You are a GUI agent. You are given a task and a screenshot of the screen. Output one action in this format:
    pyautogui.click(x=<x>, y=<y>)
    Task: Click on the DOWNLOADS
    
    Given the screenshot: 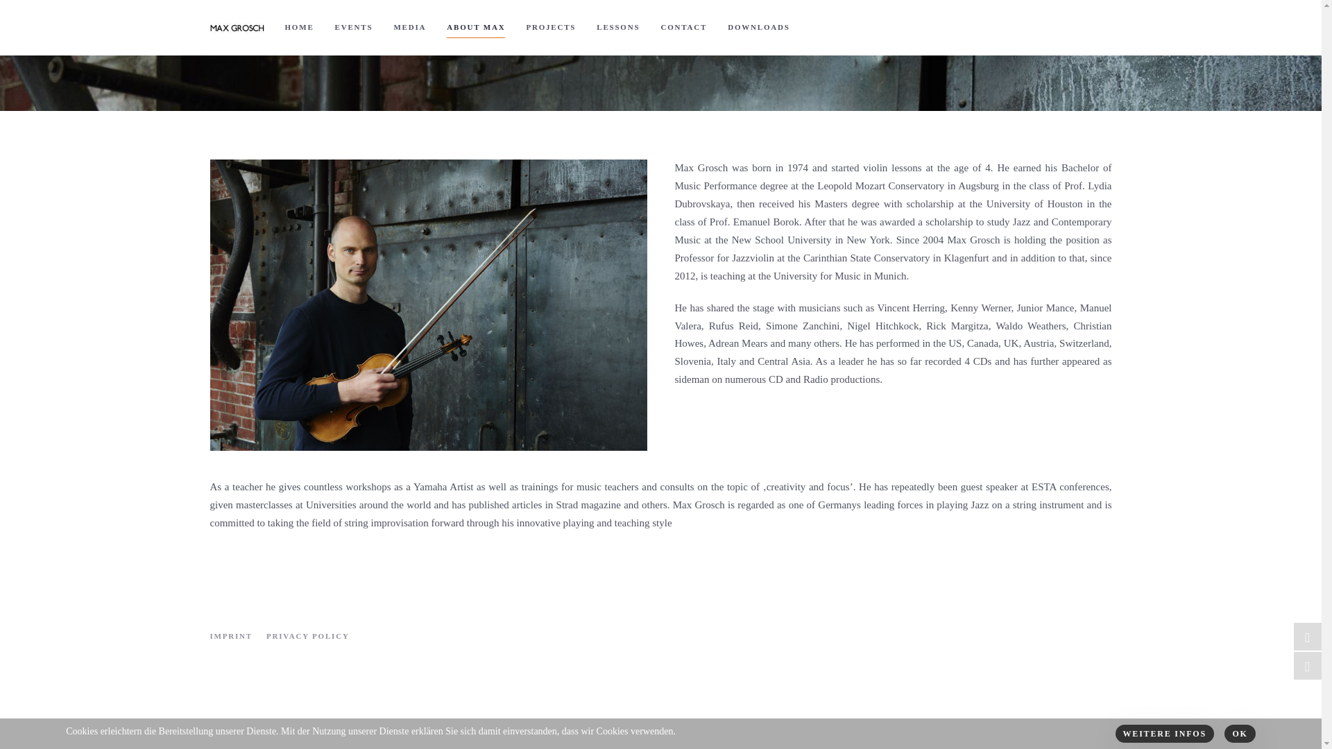 What is the action you would take?
    pyautogui.click(x=759, y=28)
    